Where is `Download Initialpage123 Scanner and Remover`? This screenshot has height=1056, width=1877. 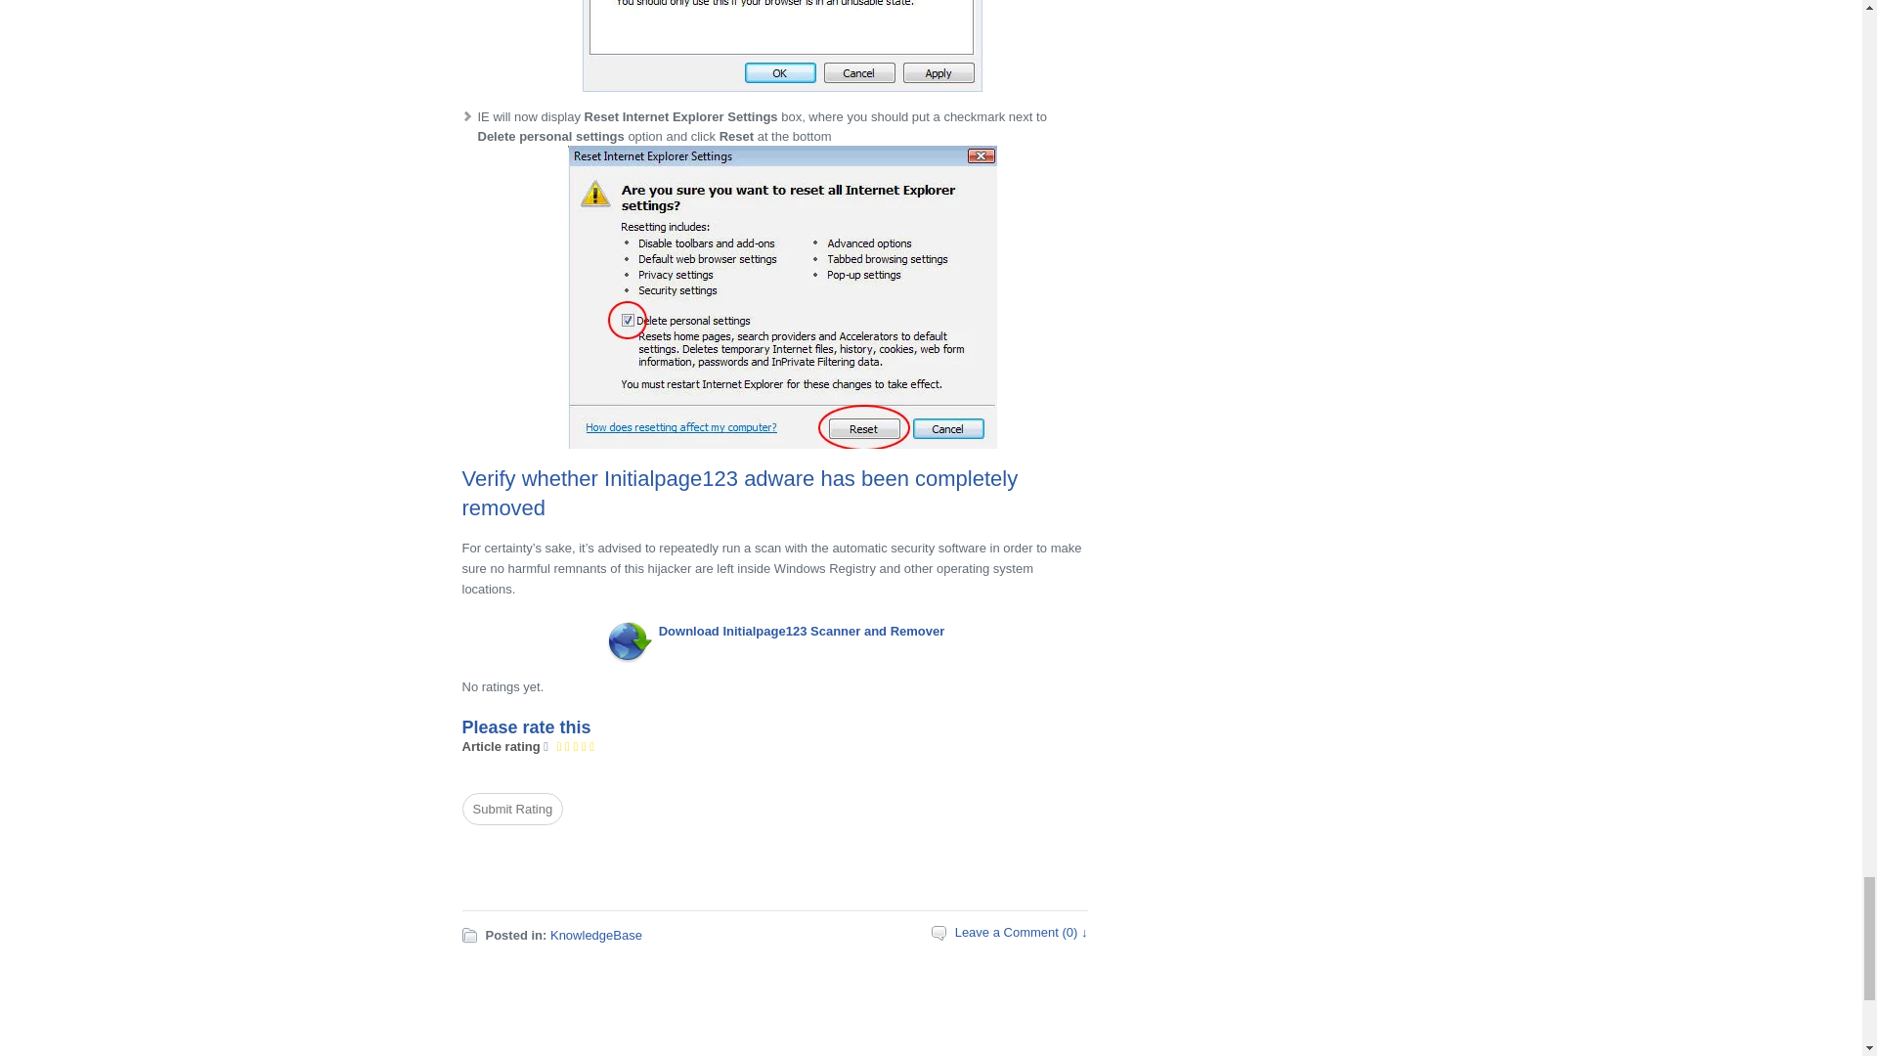 Download Initialpage123 Scanner and Remover is located at coordinates (802, 632).